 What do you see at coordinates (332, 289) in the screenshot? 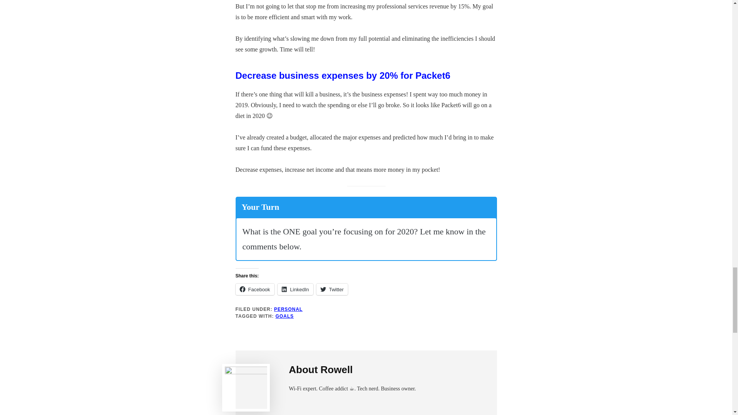
I see `Click to share on Twitter` at bounding box center [332, 289].